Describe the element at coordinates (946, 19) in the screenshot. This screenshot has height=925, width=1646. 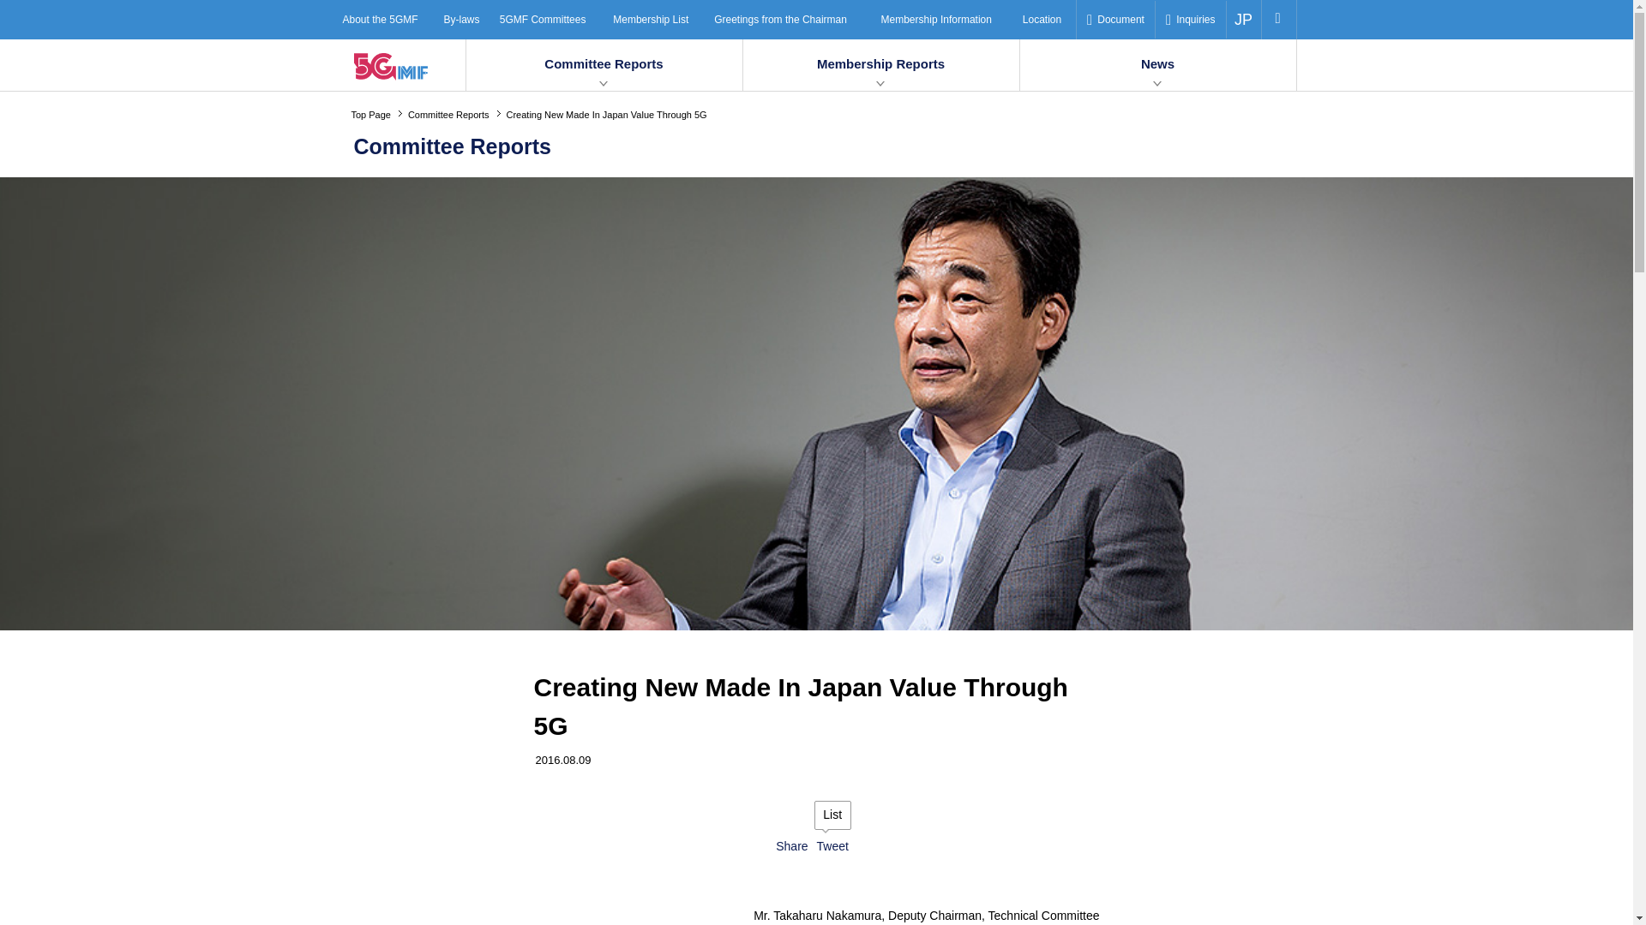
I see `Membership Information` at that location.